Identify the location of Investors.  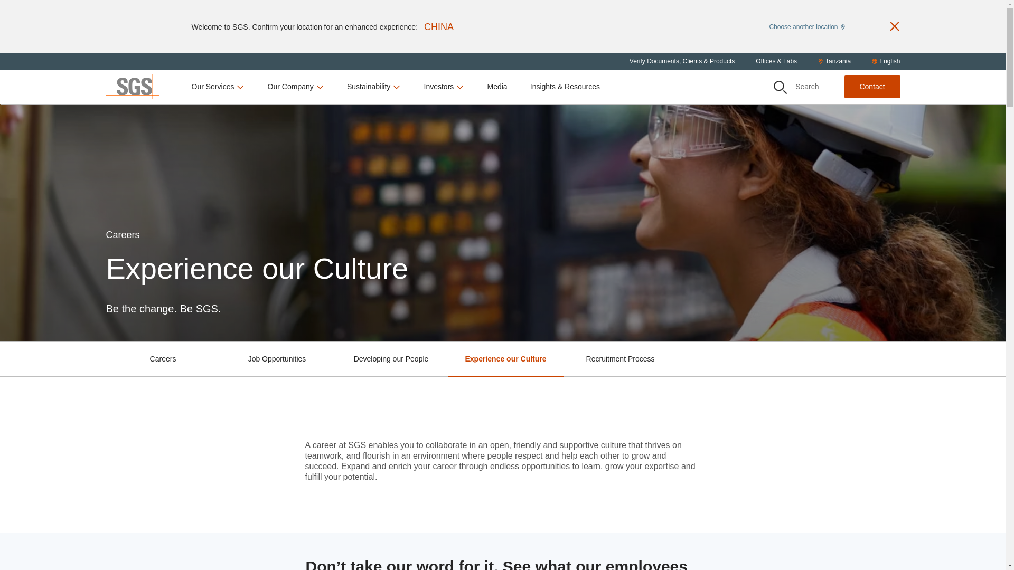
(444, 87).